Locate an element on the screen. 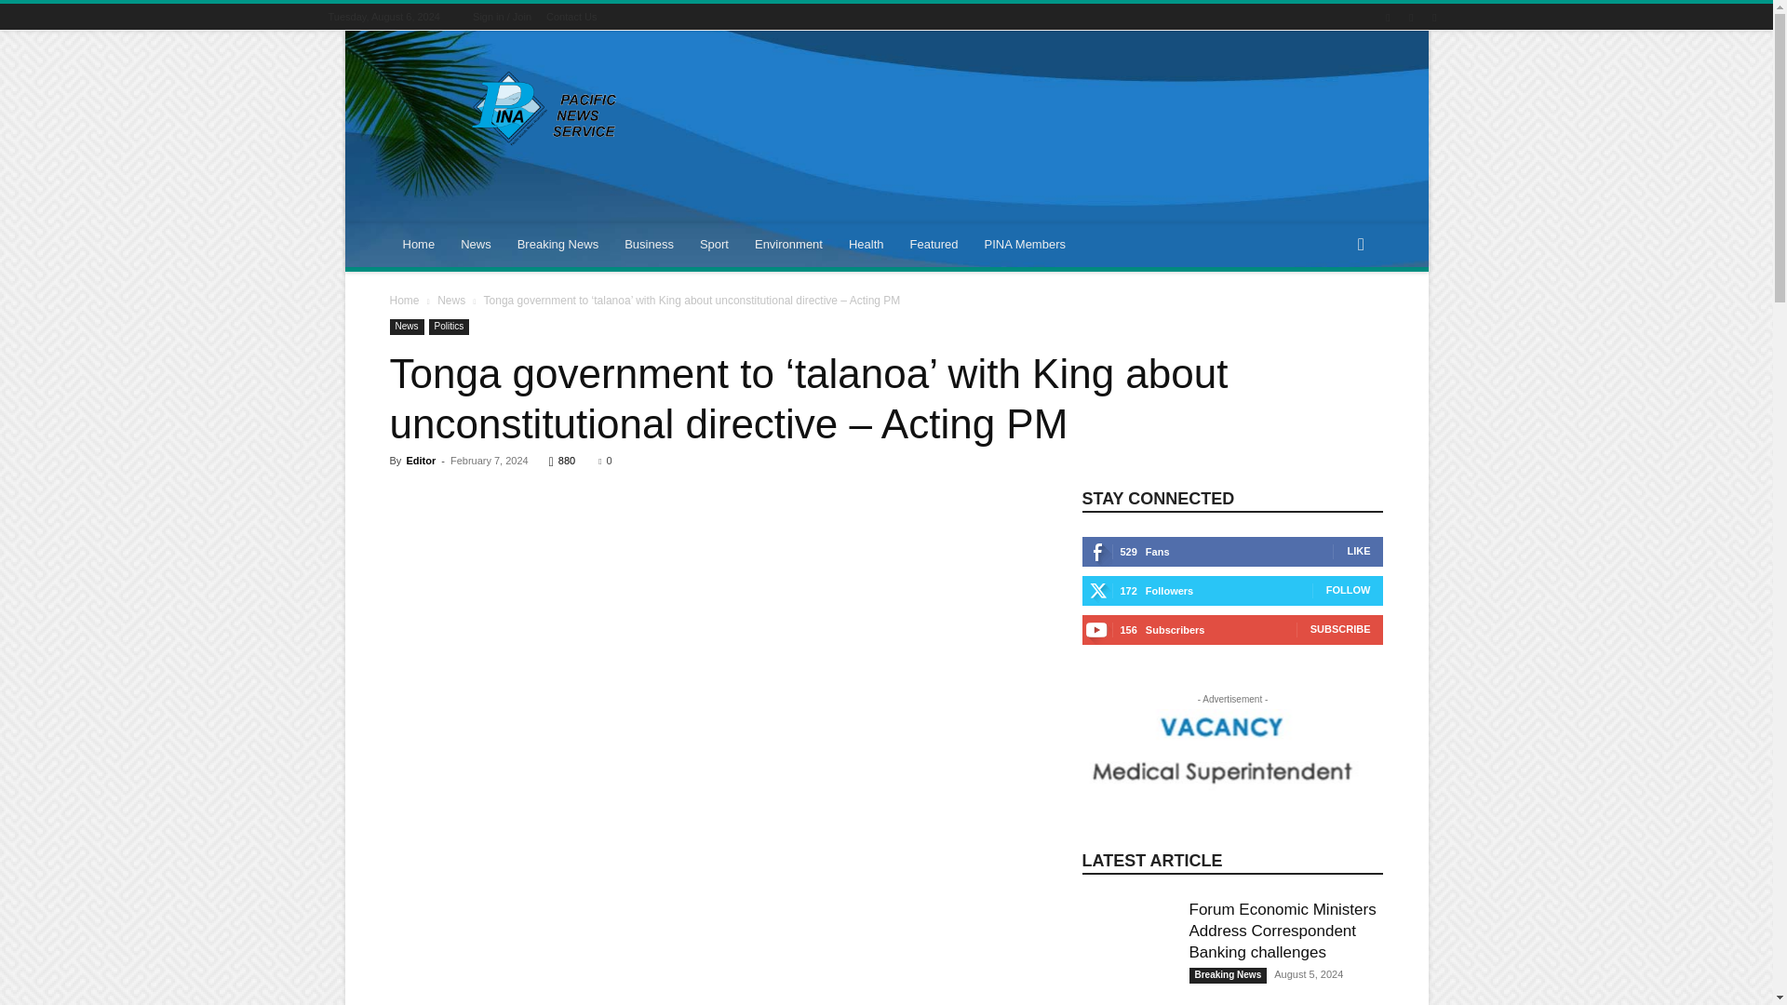  News is located at coordinates (476, 244).